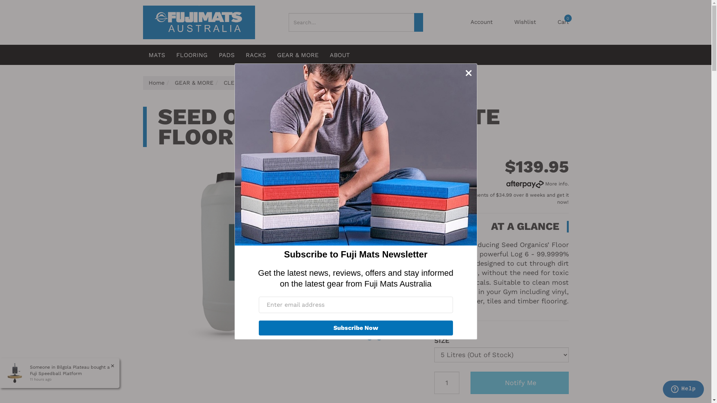 The width and height of the screenshot is (717, 403). Describe the element at coordinates (156, 55) in the screenshot. I see `MATS` at that location.